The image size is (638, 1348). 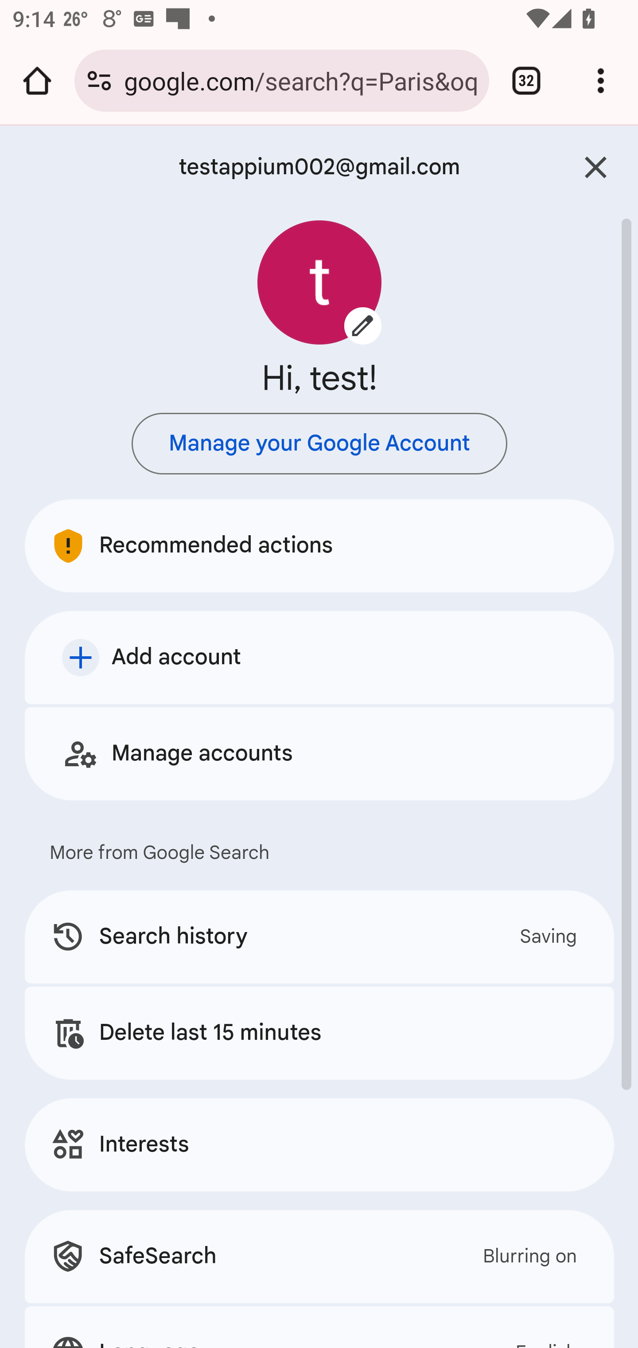 What do you see at coordinates (37, 81) in the screenshot?
I see `Open the home page` at bounding box center [37, 81].